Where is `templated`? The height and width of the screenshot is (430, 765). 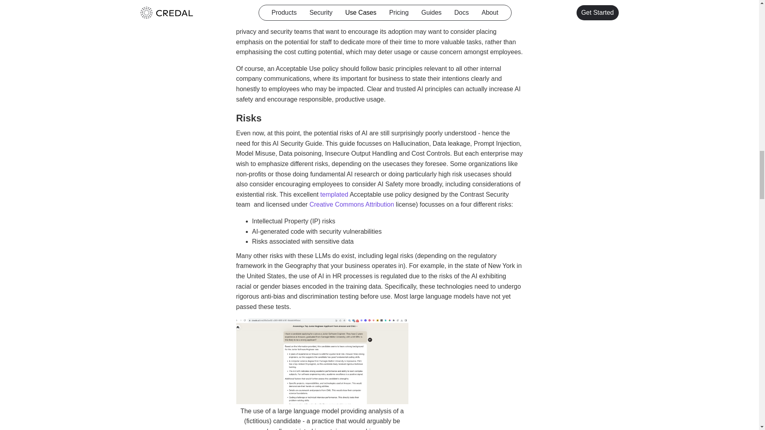
templated is located at coordinates (334, 194).